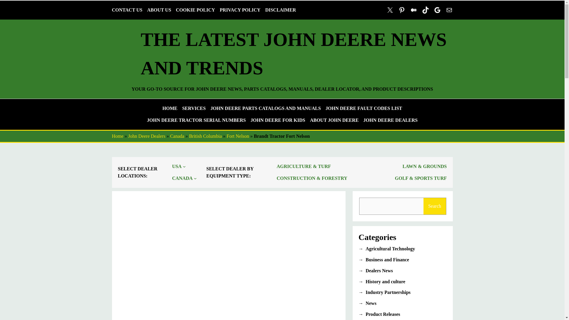 The width and height of the screenshot is (569, 320). What do you see at coordinates (426, 10) in the screenshot?
I see `TikTok` at bounding box center [426, 10].